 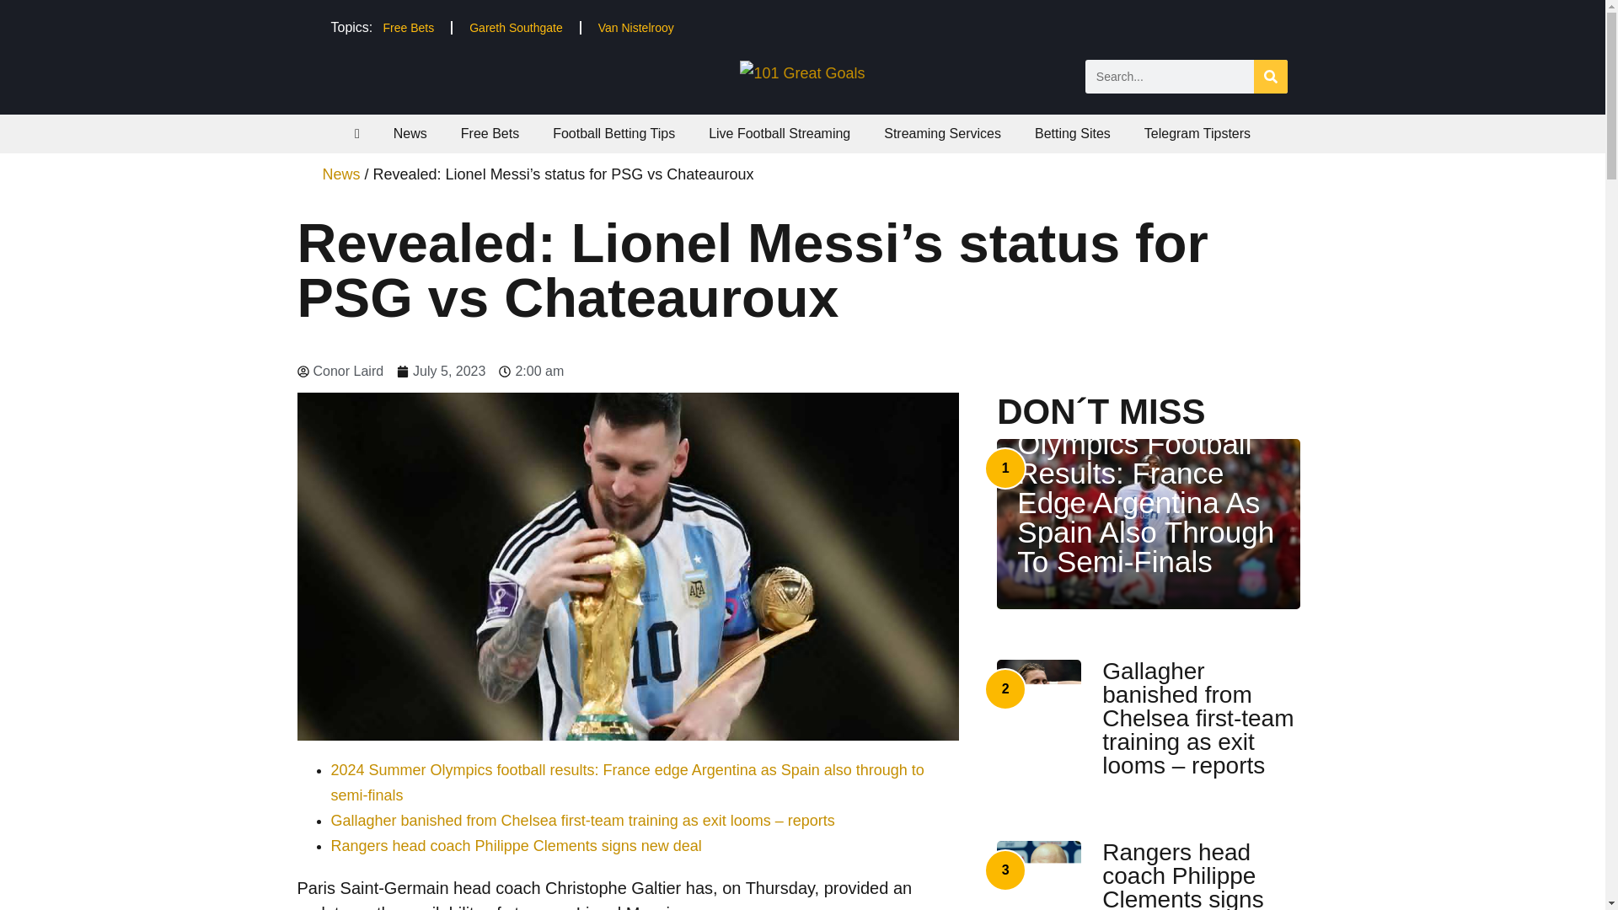 I want to click on News, so click(x=410, y=134).